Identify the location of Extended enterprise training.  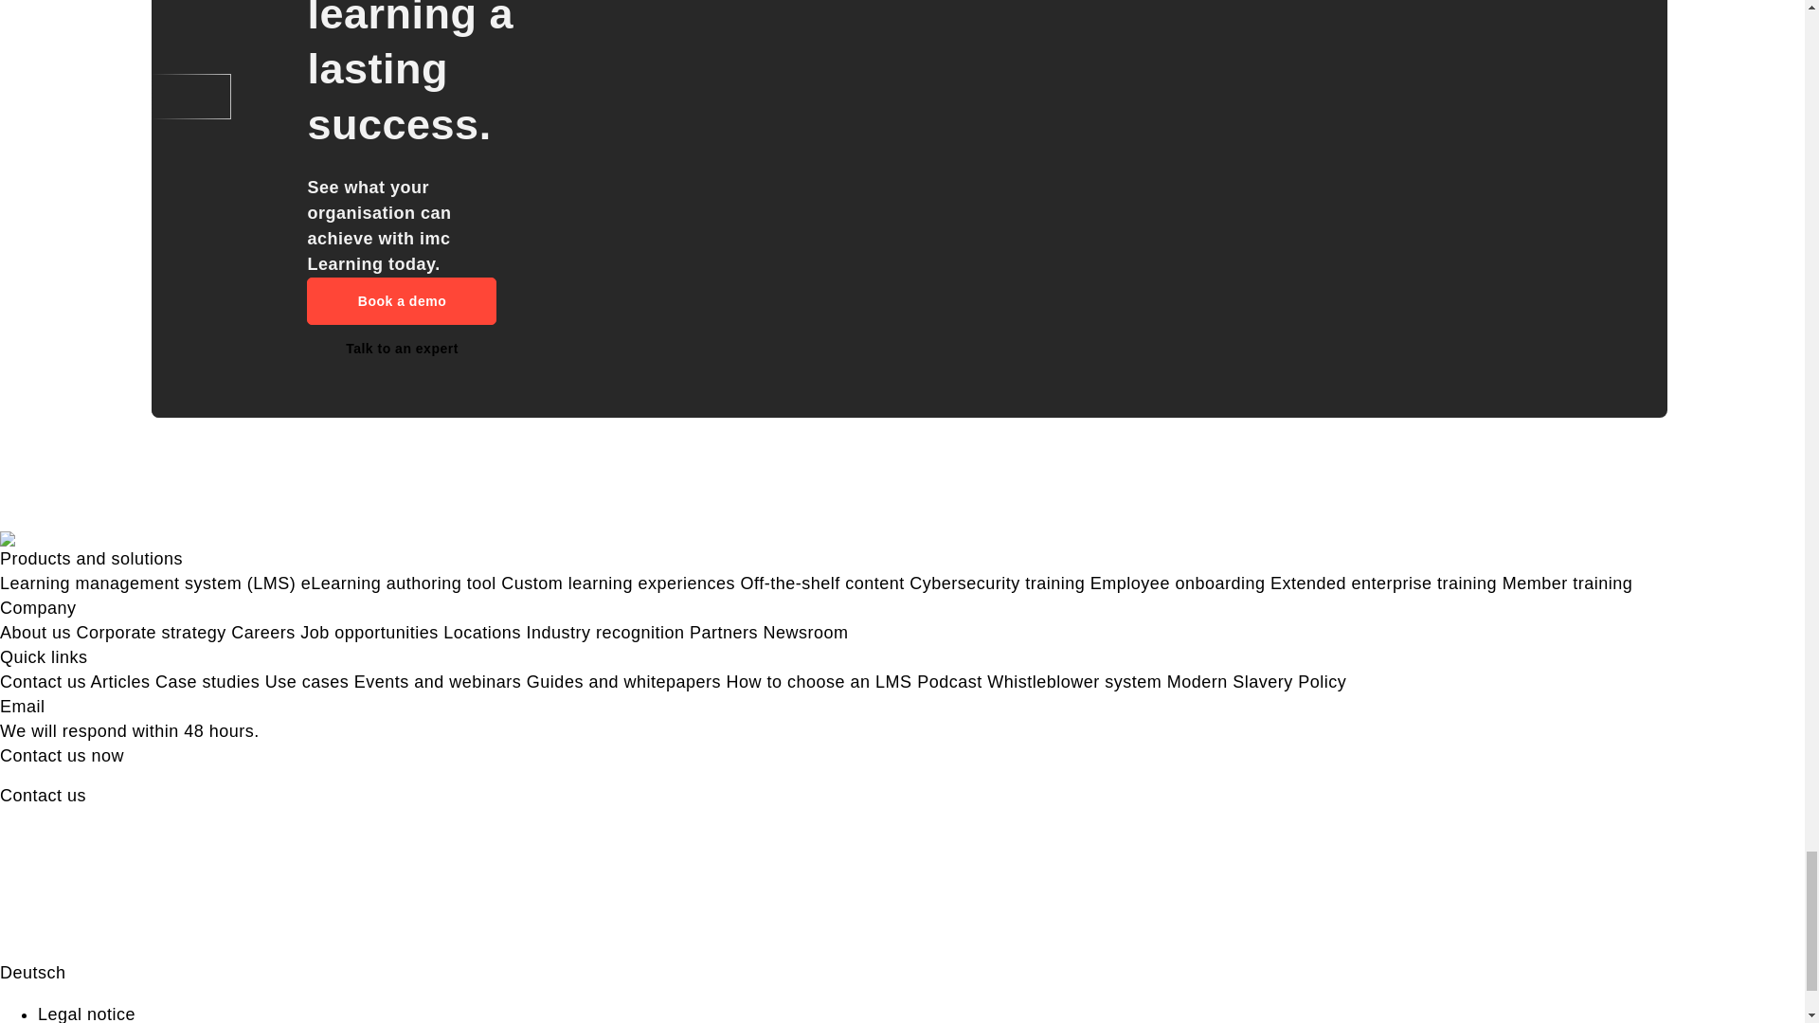
(1383, 583).